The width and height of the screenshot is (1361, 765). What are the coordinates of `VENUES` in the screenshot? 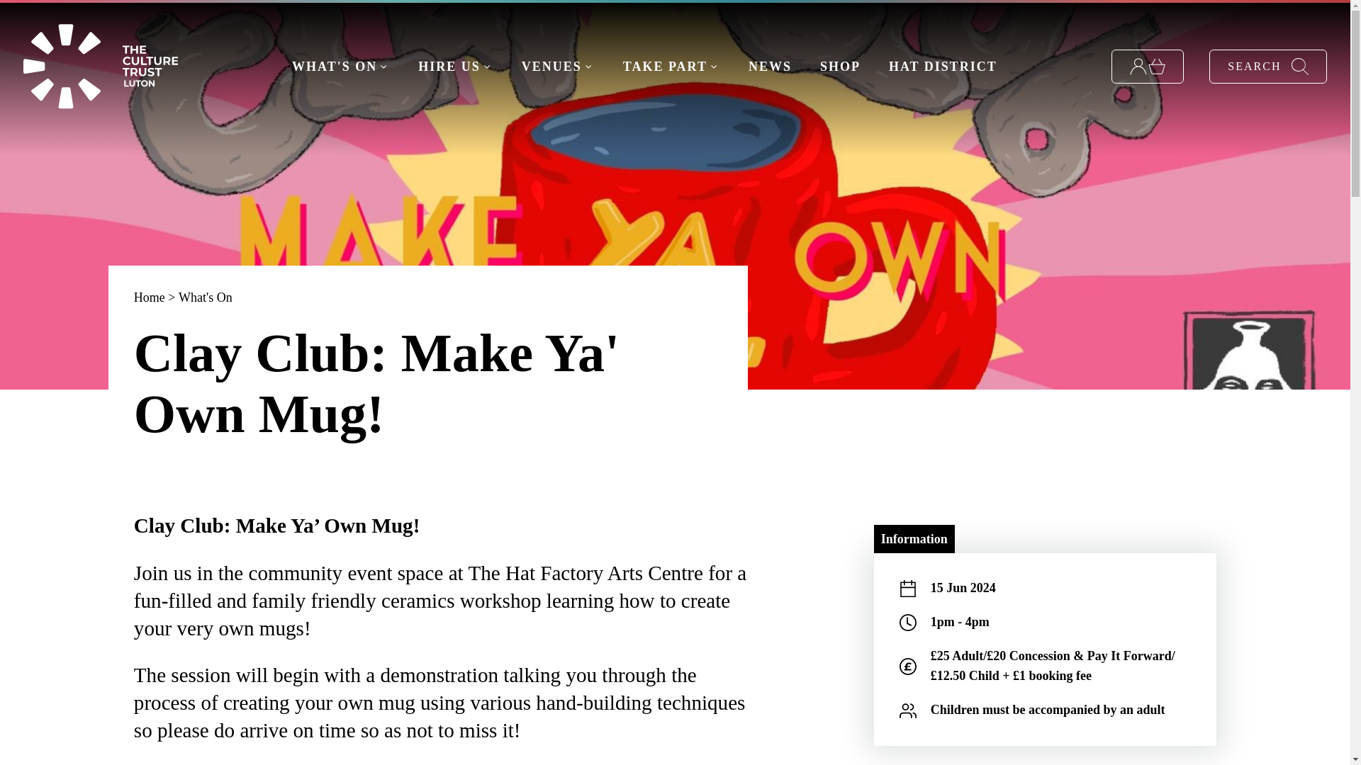 It's located at (558, 67).